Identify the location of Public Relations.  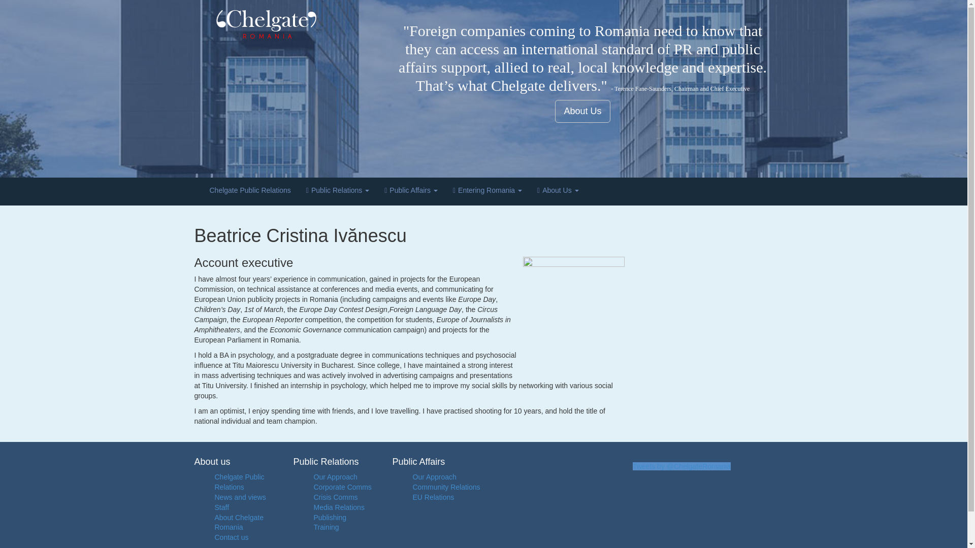
(337, 191).